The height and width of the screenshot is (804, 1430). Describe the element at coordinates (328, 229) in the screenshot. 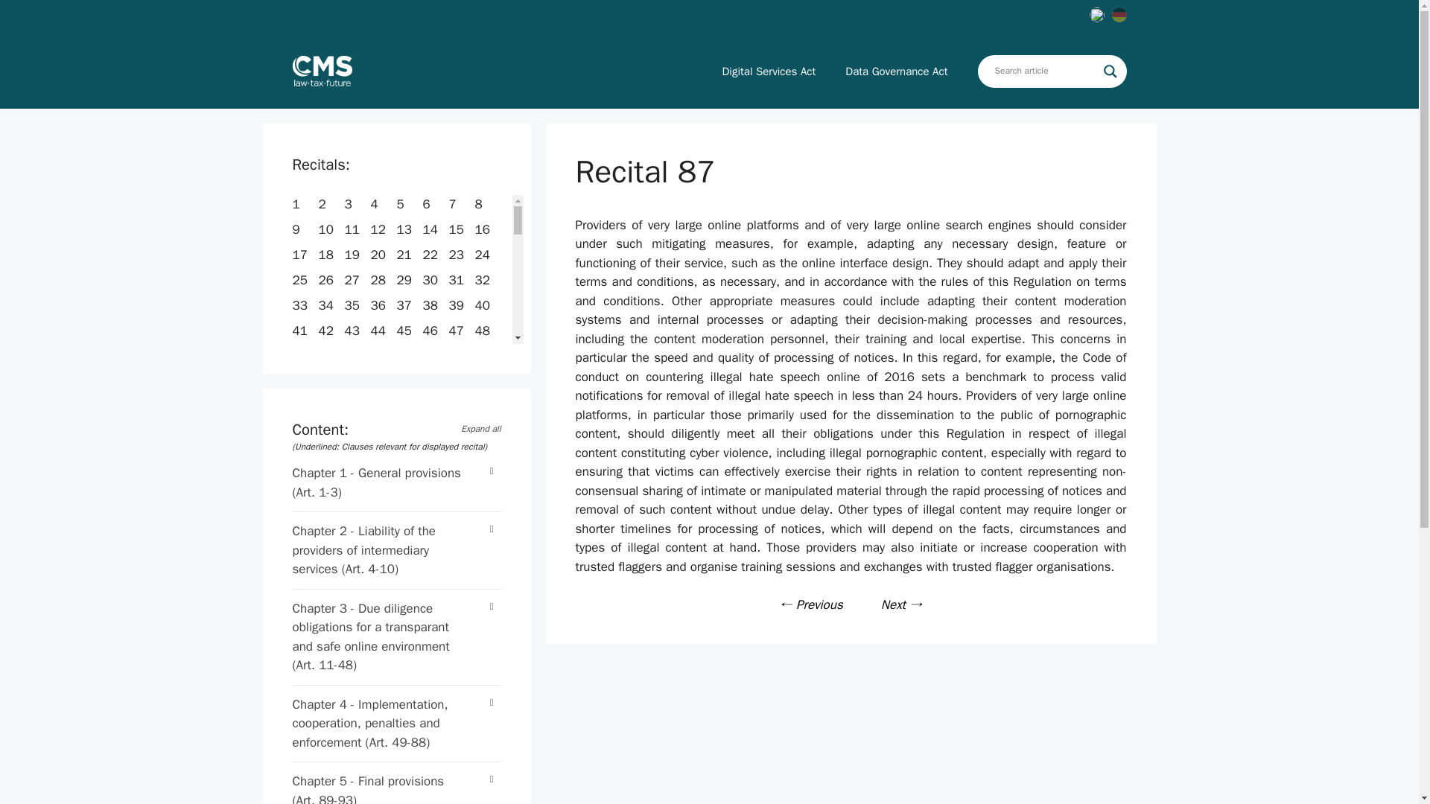

I see `10 ` at that location.